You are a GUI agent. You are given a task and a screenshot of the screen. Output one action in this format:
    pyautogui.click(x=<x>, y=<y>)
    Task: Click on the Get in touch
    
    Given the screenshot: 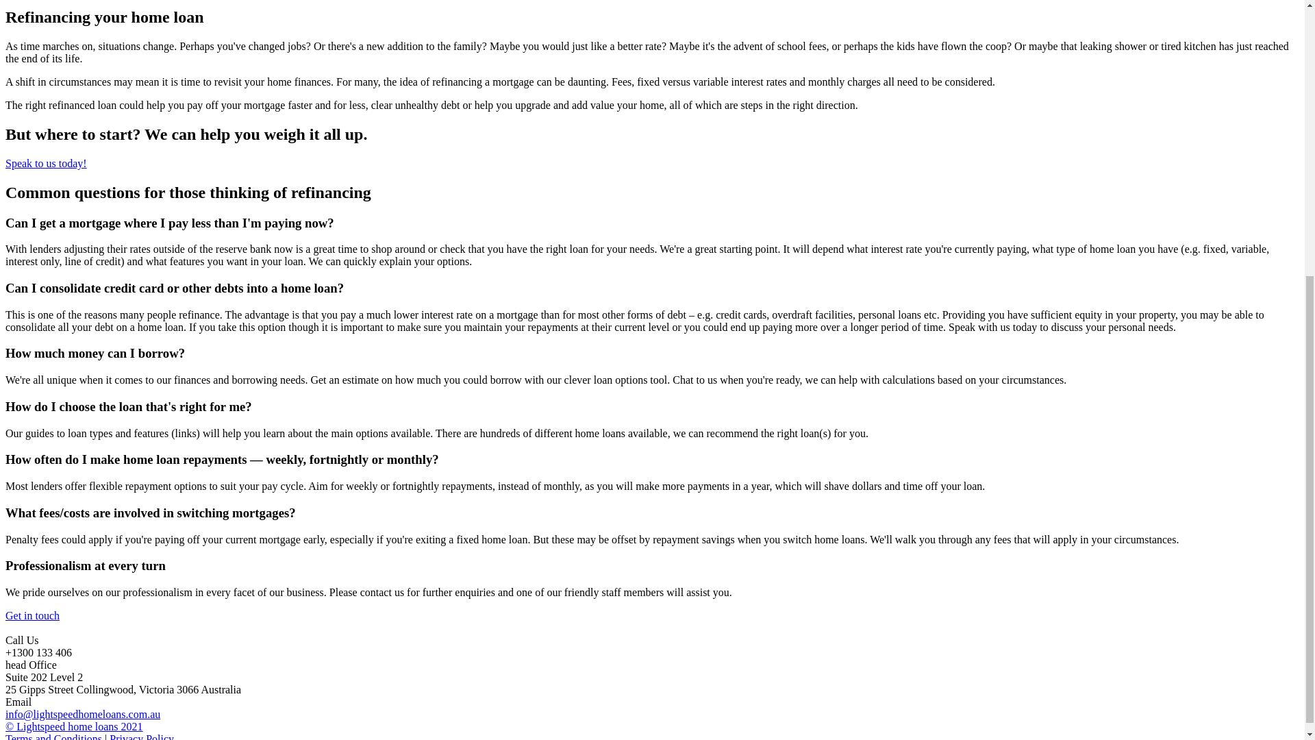 What is the action you would take?
    pyautogui.click(x=32, y=615)
    